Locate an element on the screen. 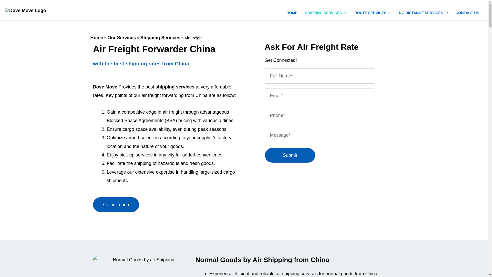  SHIPPING SERVICES is located at coordinates (326, 10).